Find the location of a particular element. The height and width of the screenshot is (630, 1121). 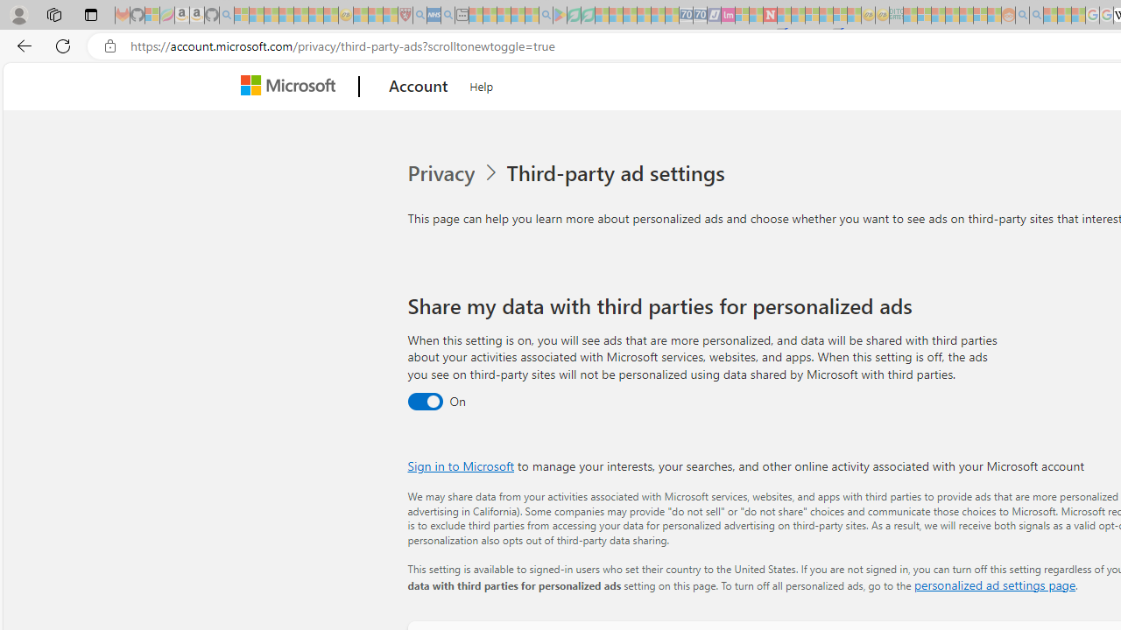

Jobs - lastminute.com Investor Portal - Sleeping is located at coordinates (728, 16).